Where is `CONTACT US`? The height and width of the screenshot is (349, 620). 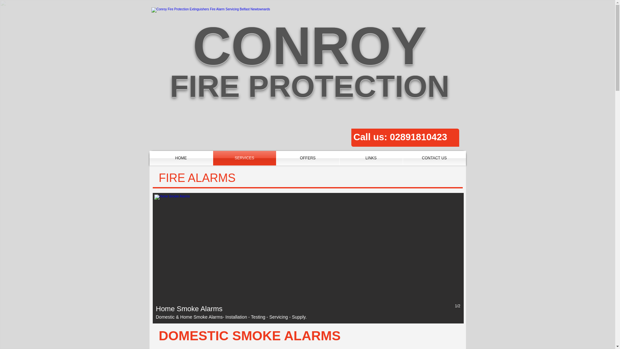
CONTACT US is located at coordinates (435, 158).